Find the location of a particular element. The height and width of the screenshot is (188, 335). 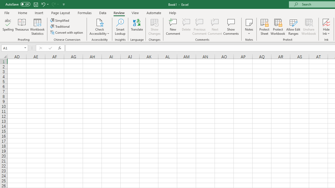

Spelling... is located at coordinates (8, 27).